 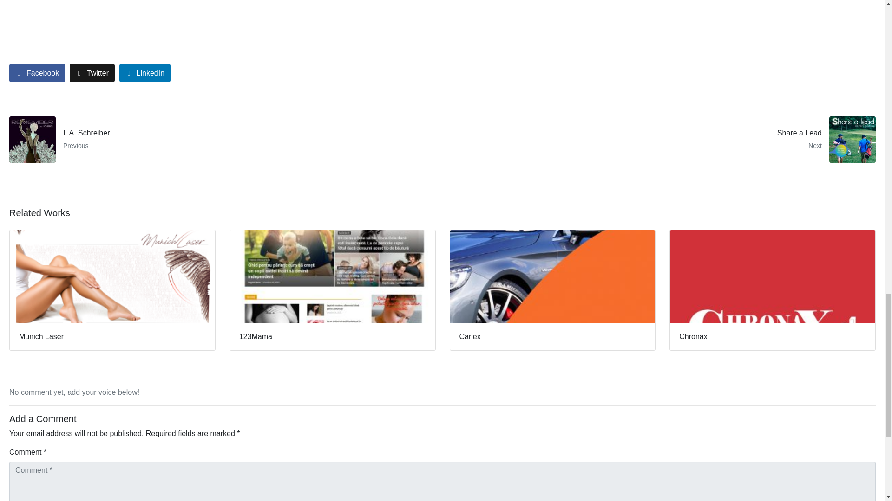 What do you see at coordinates (222, 139) in the screenshot?
I see `Twitter` at bounding box center [222, 139].